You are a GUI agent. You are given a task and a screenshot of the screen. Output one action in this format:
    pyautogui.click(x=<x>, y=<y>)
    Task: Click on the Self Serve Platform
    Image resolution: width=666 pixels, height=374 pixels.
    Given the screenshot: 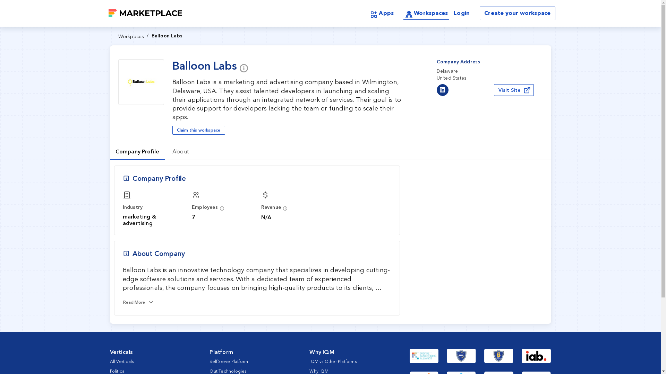 What is the action you would take?
    pyautogui.click(x=517, y=13)
    